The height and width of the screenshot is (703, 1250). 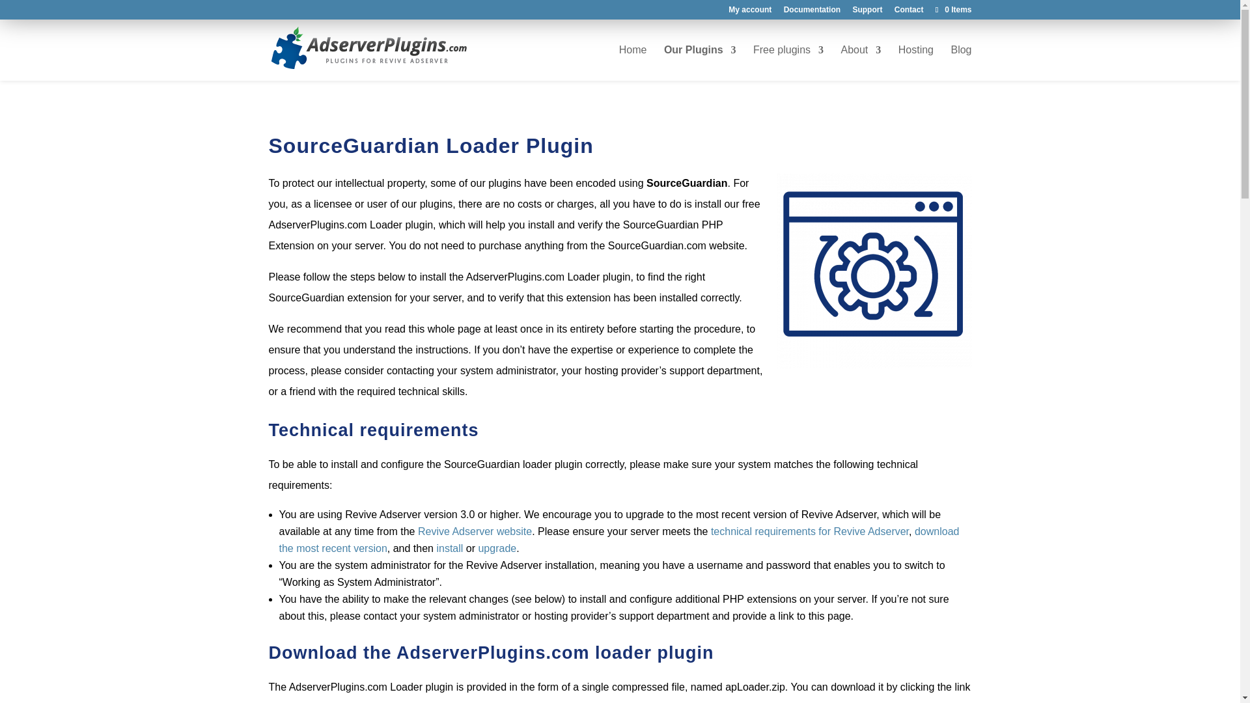 What do you see at coordinates (810, 531) in the screenshot?
I see `technical requirements for Revive Adserver` at bounding box center [810, 531].